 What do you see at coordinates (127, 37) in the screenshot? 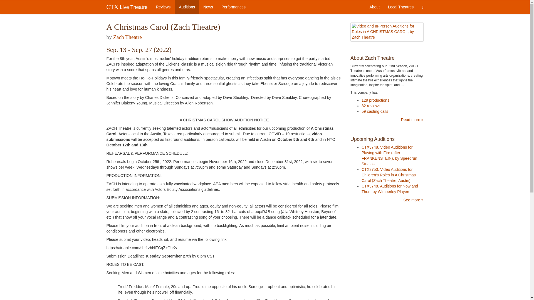
I see `Zach Theatre` at bounding box center [127, 37].